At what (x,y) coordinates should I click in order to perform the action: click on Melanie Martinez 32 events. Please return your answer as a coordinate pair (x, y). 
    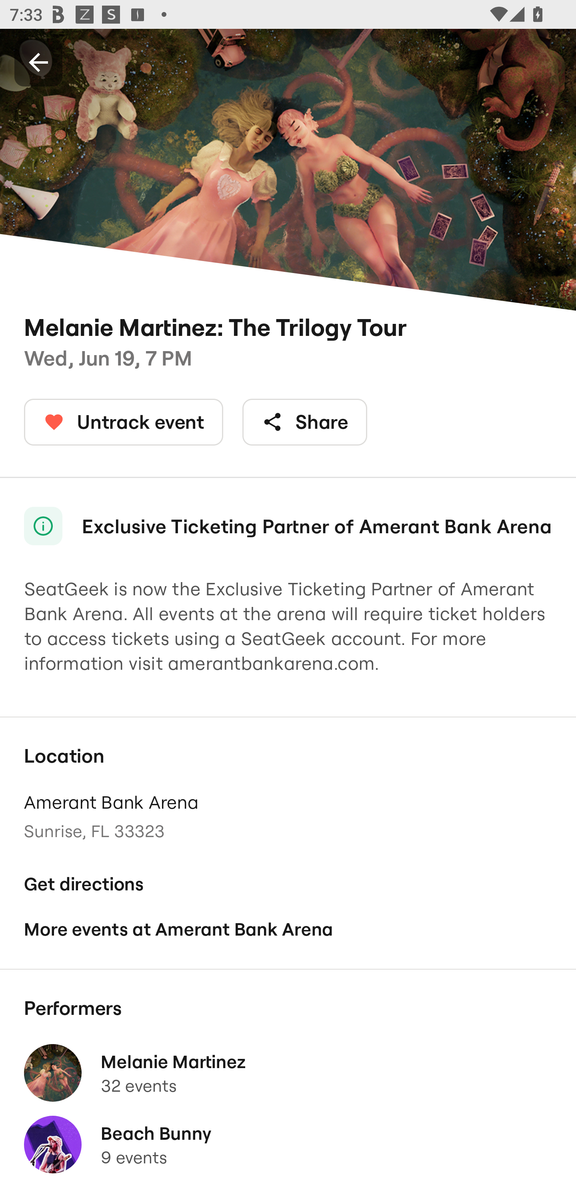
    Looking at the image, I should click on (288, 1073).